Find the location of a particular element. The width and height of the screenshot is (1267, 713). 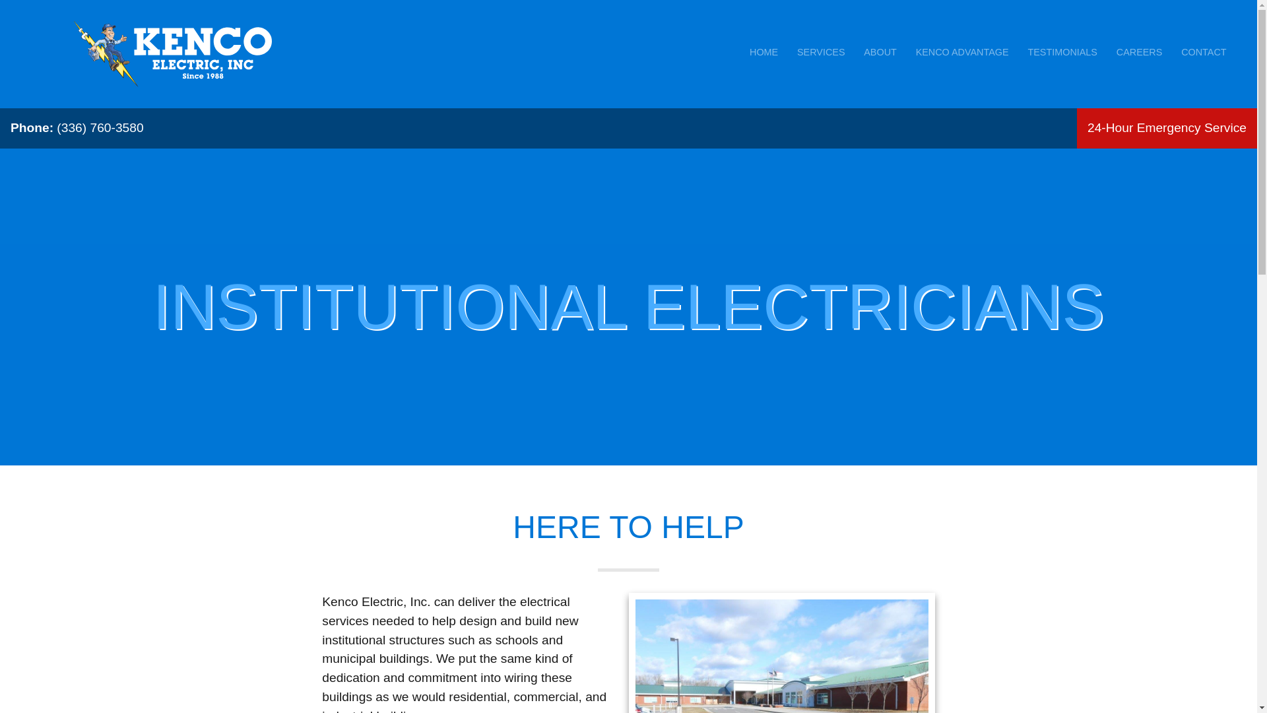

ABOUT is located at coordinates (880, 52).